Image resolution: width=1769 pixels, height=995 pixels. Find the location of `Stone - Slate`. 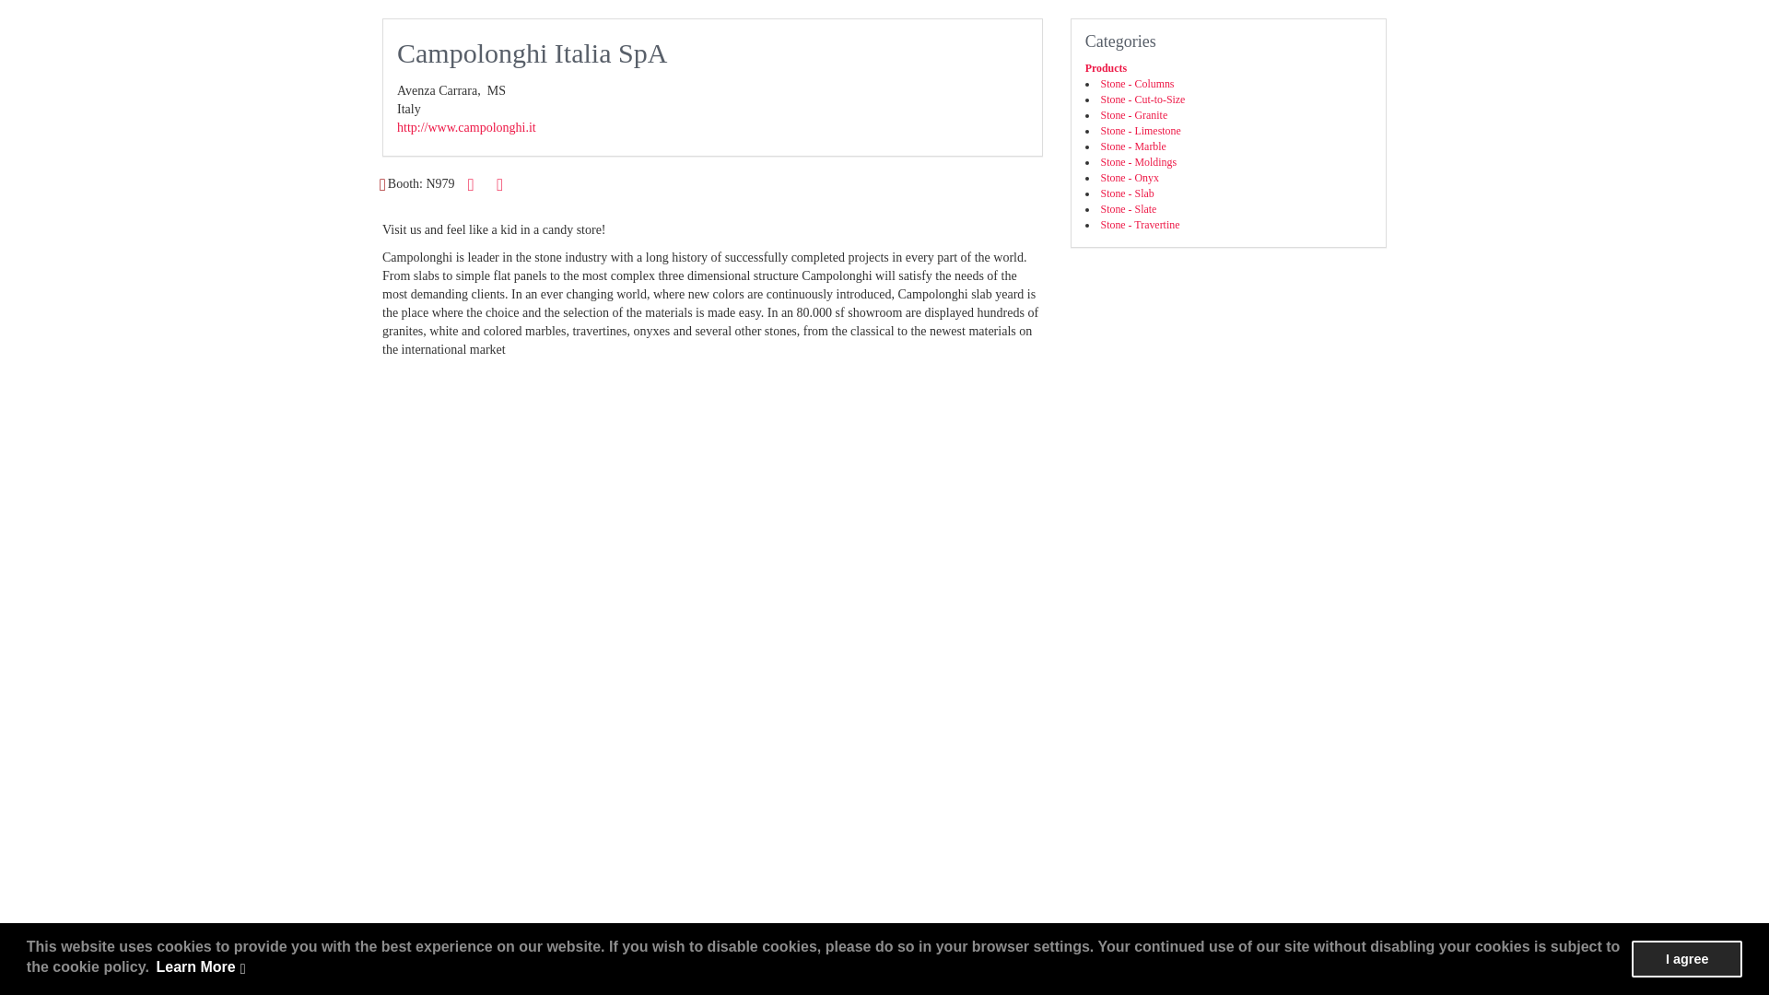

Stone - Slate is located at coordinates (1128, 209).